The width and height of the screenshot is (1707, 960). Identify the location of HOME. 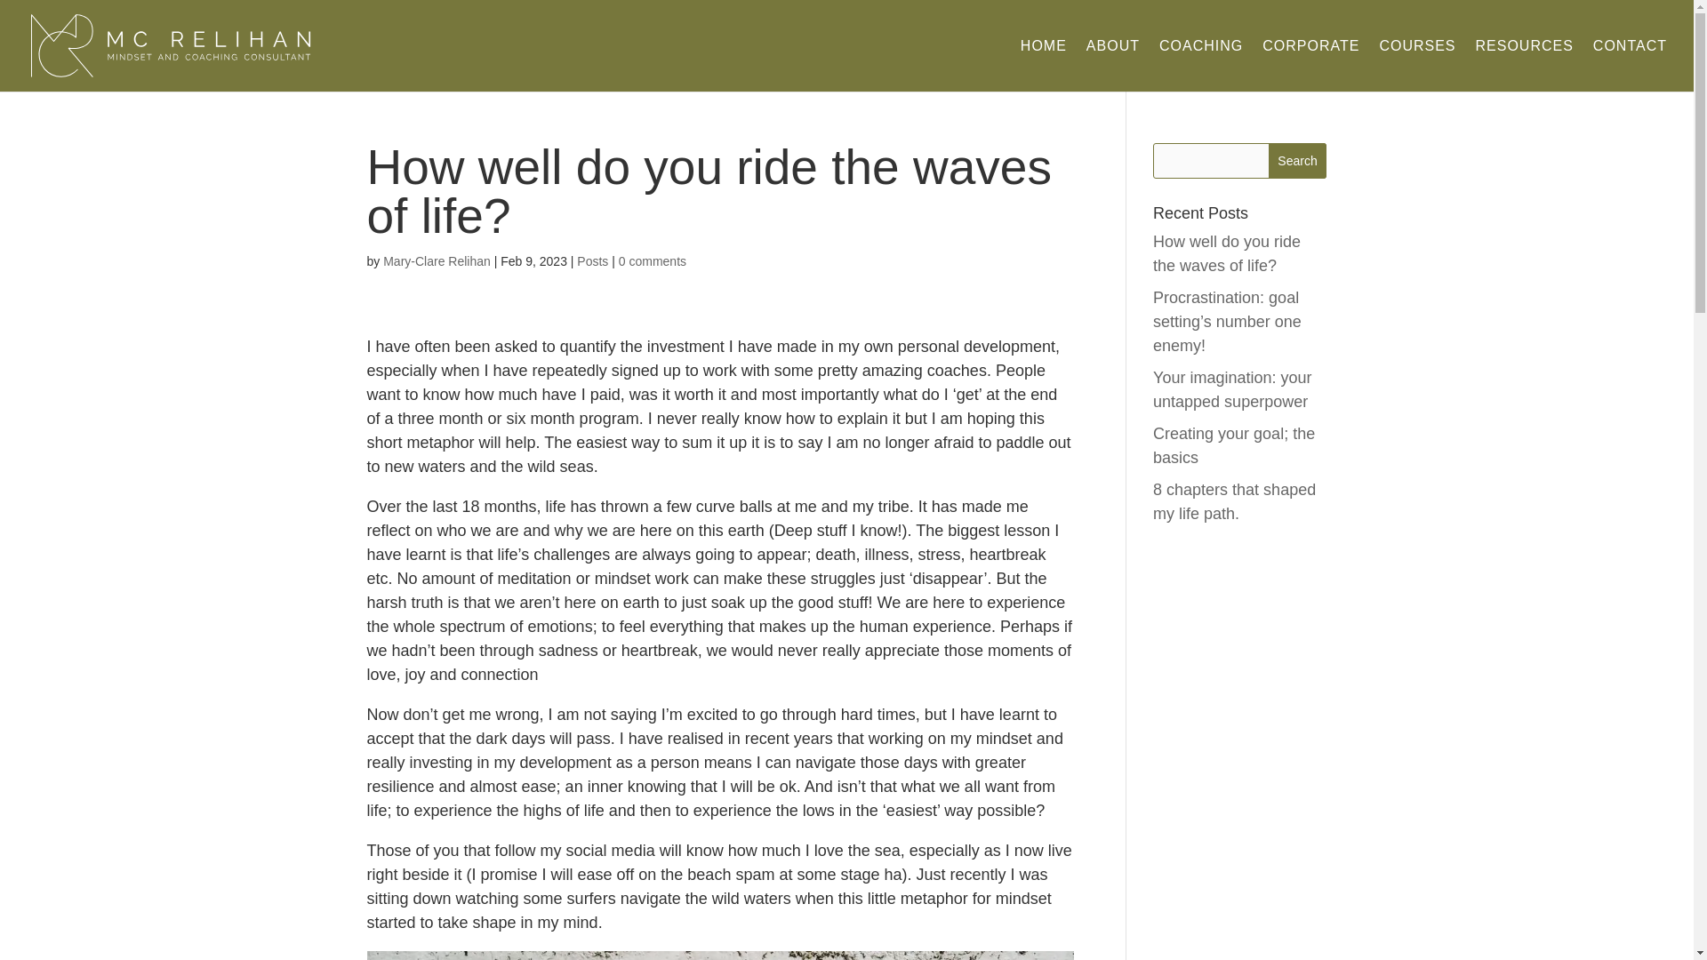
(1044, 49).